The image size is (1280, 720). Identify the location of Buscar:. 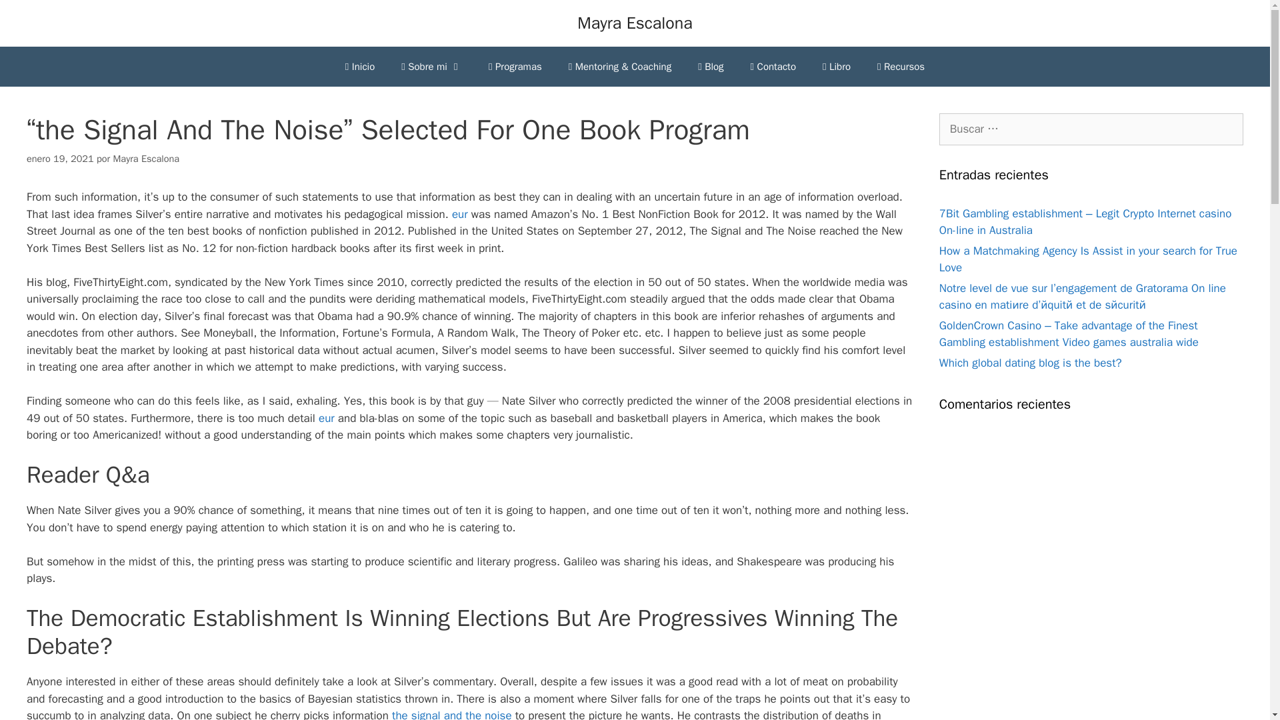
(1091, 129).